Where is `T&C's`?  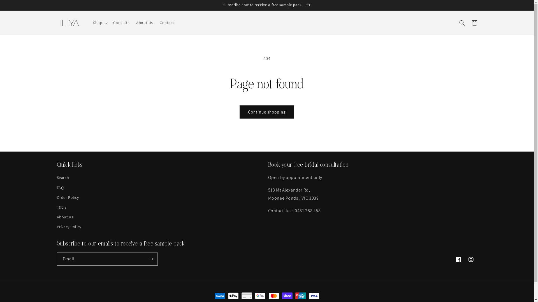
T&C's is located at coordinates (62, 207).